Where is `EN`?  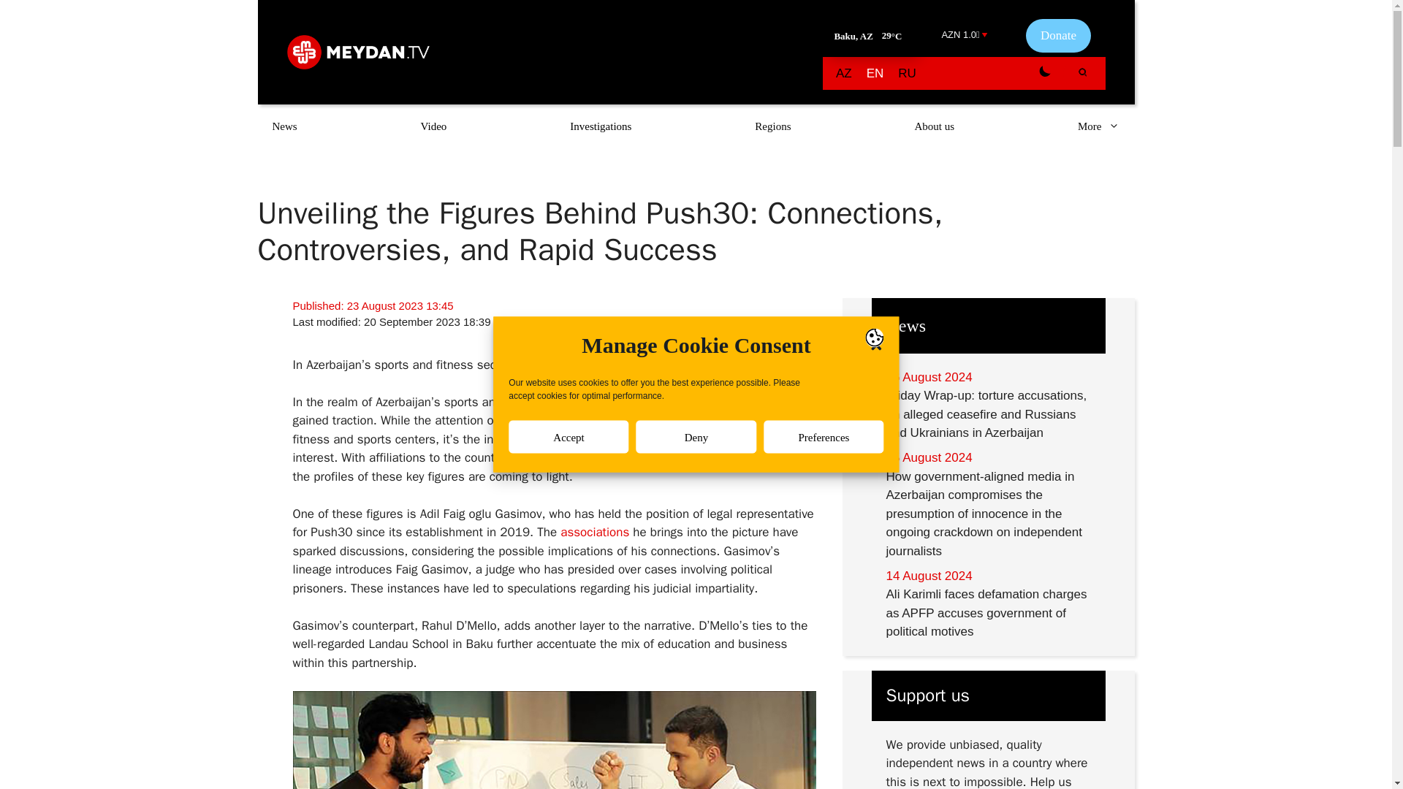 EN is located at coordinates (875, 73).